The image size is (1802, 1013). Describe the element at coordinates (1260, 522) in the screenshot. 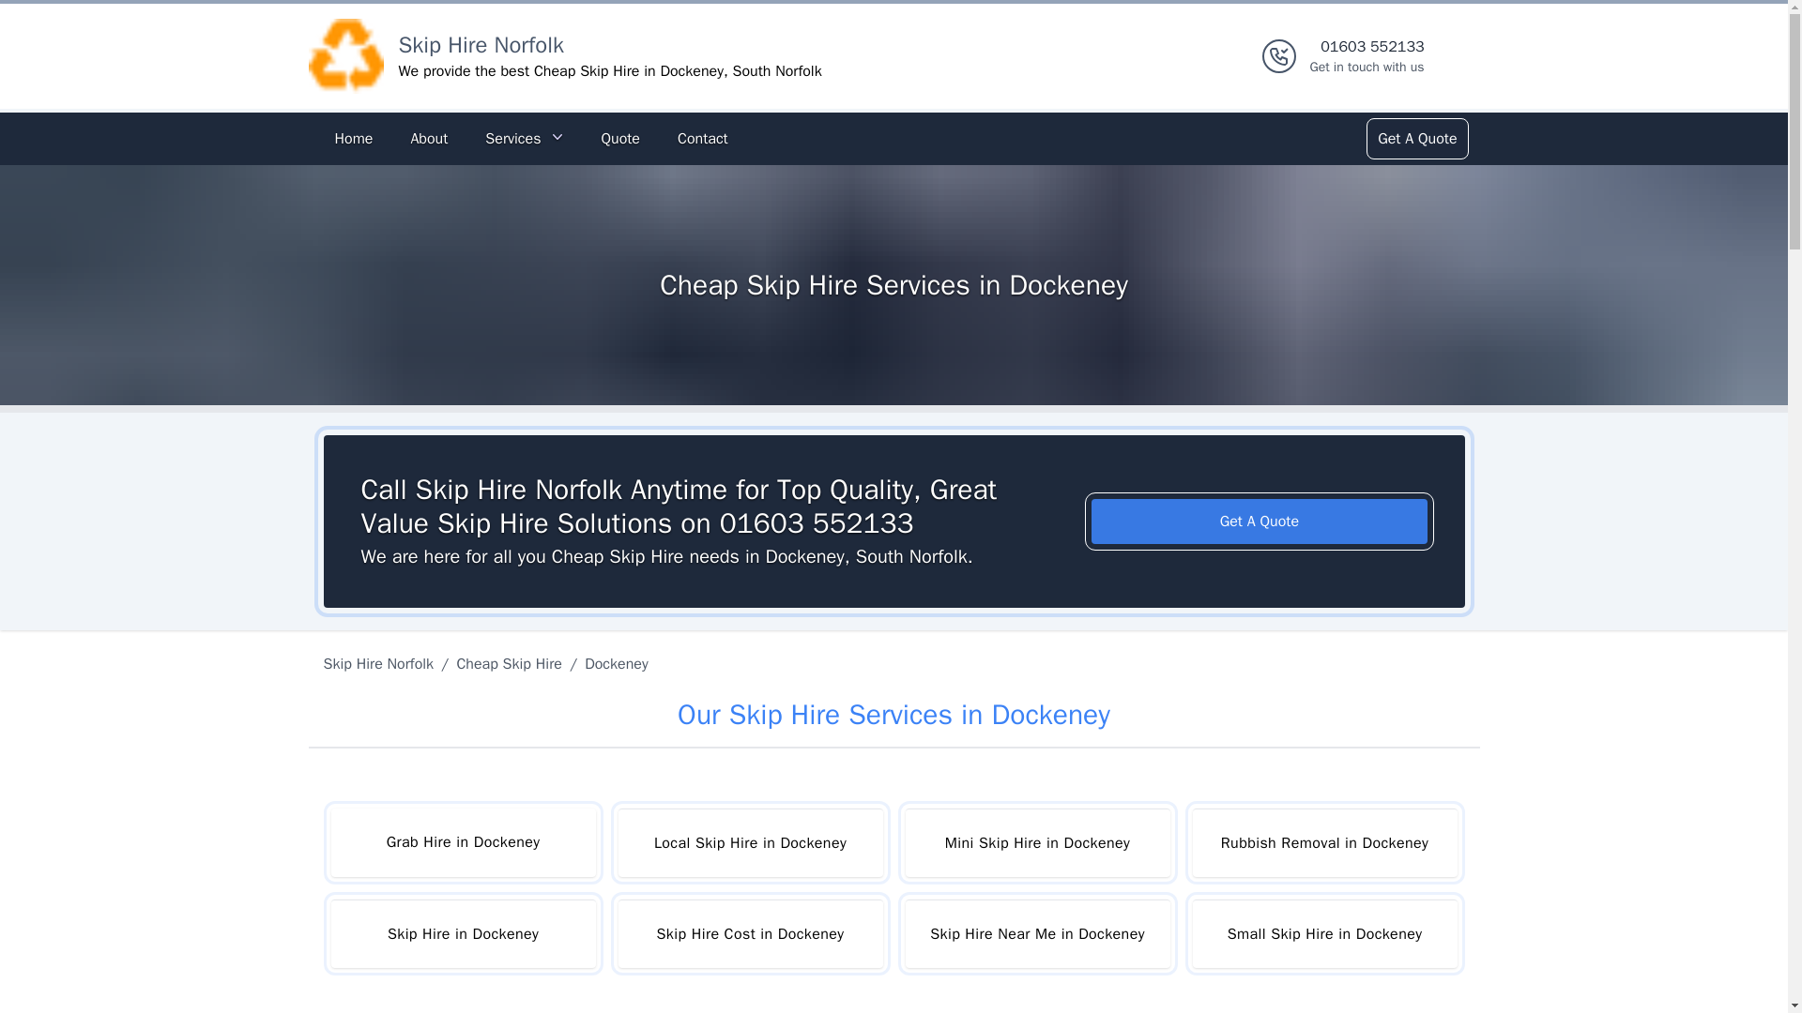

I see `Get A Quote` at that location.